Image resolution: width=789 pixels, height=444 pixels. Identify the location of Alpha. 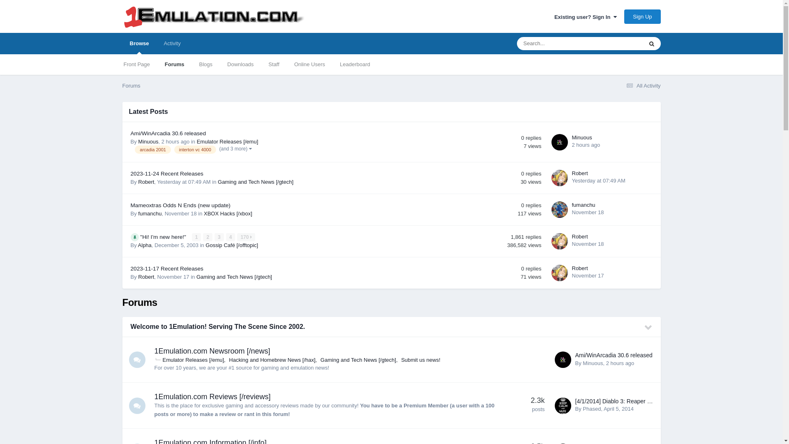
(145, 245).